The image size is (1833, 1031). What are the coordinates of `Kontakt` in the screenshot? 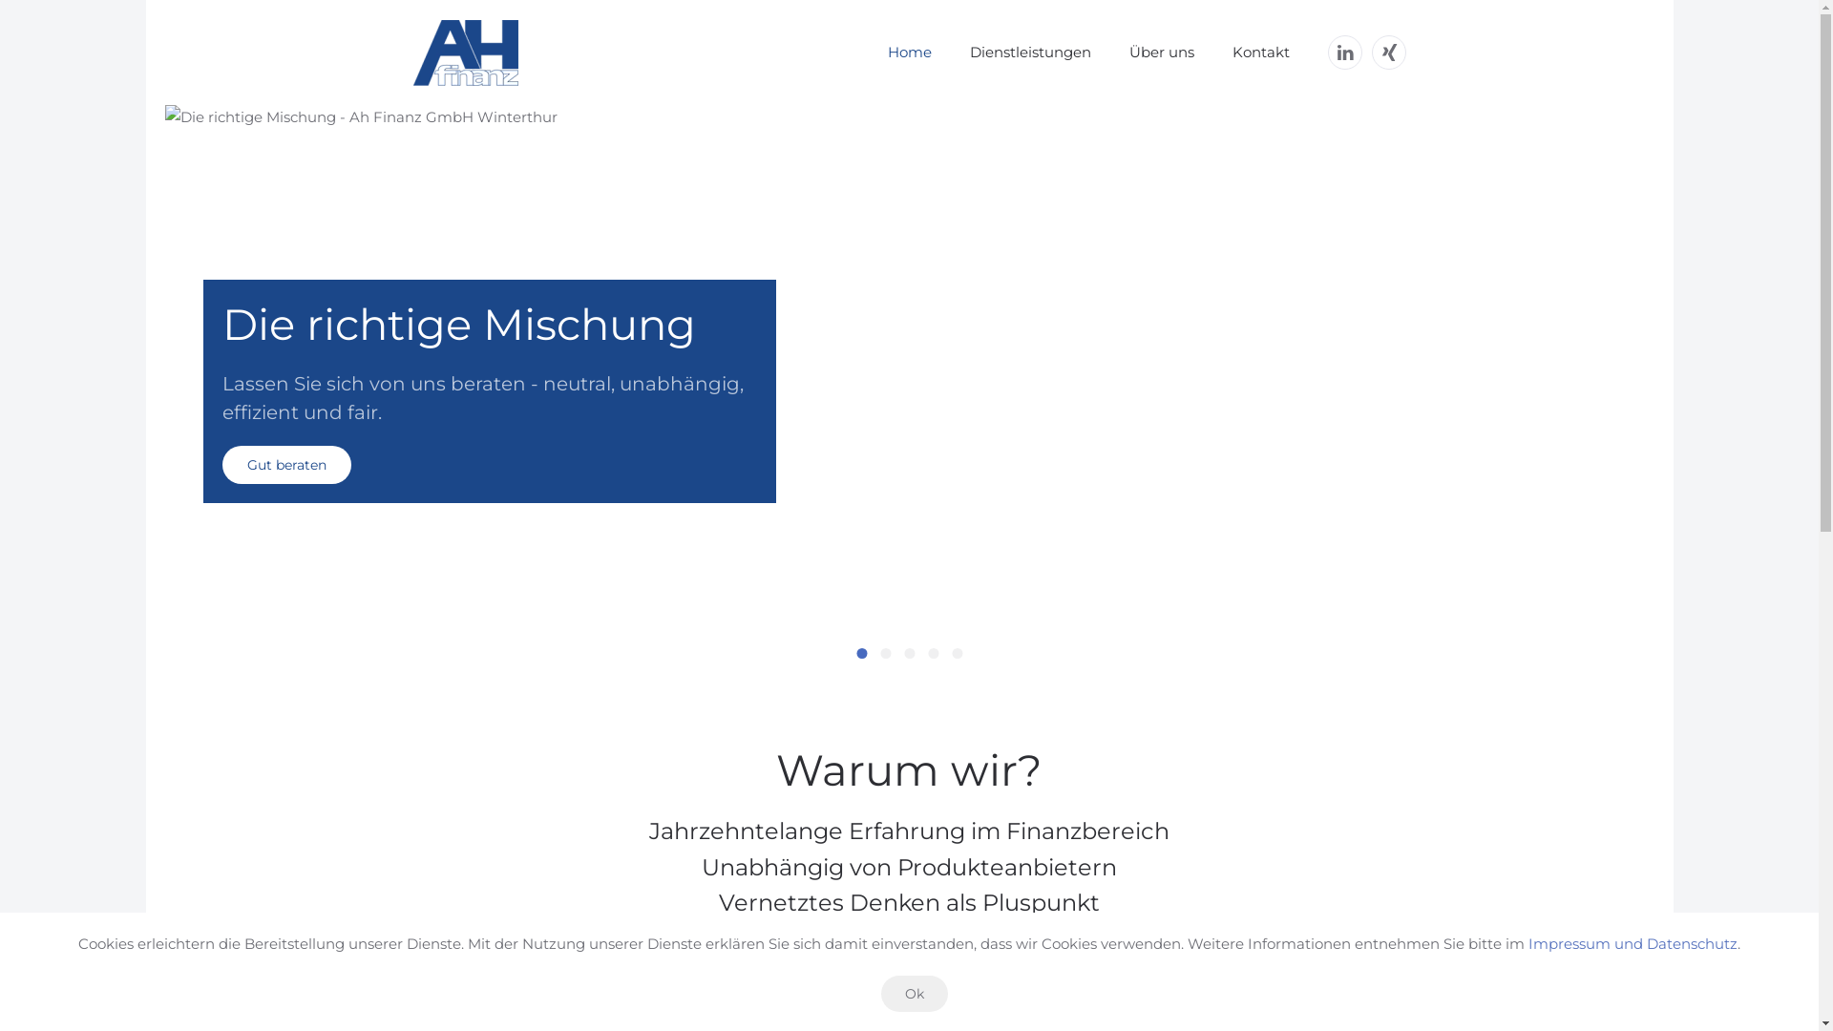 It's located at (957, 653).